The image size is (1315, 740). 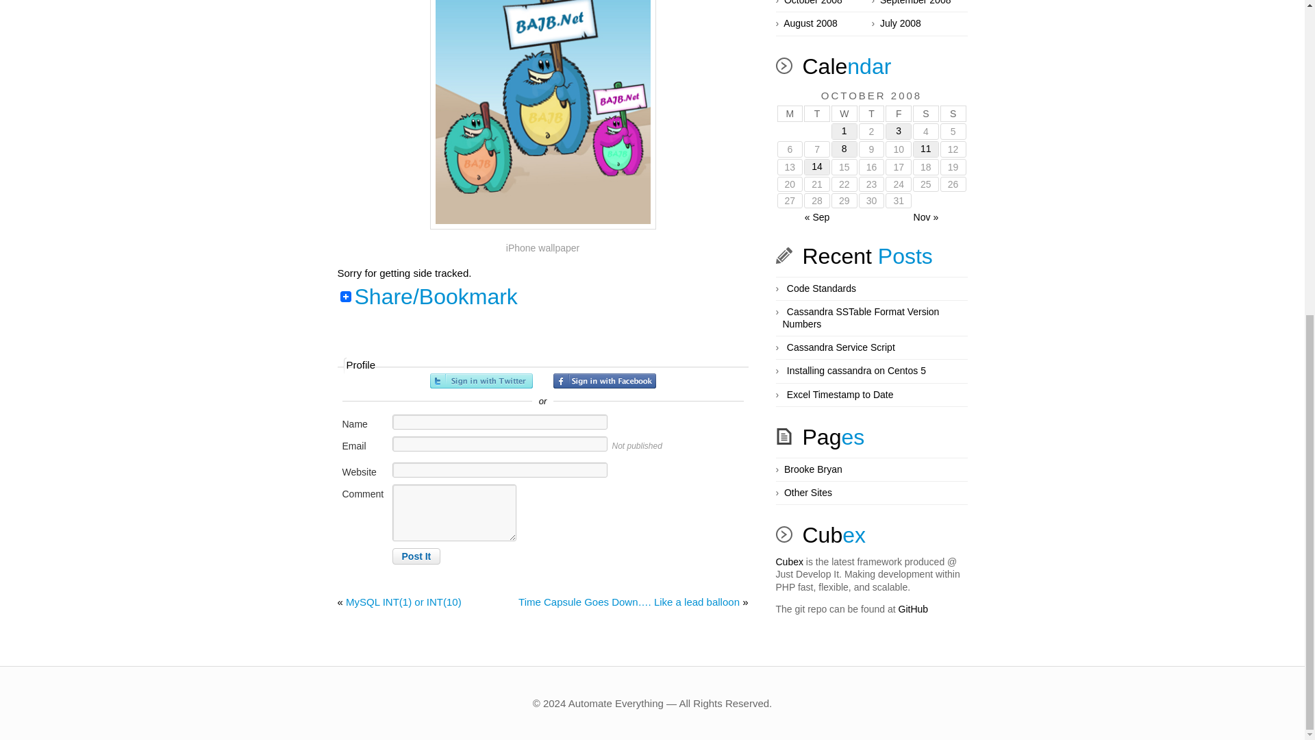 What do you see at coordinates (481, 381) in the screenshot?
I see `Sign in with Twitter` at bounding box center [481, 381].